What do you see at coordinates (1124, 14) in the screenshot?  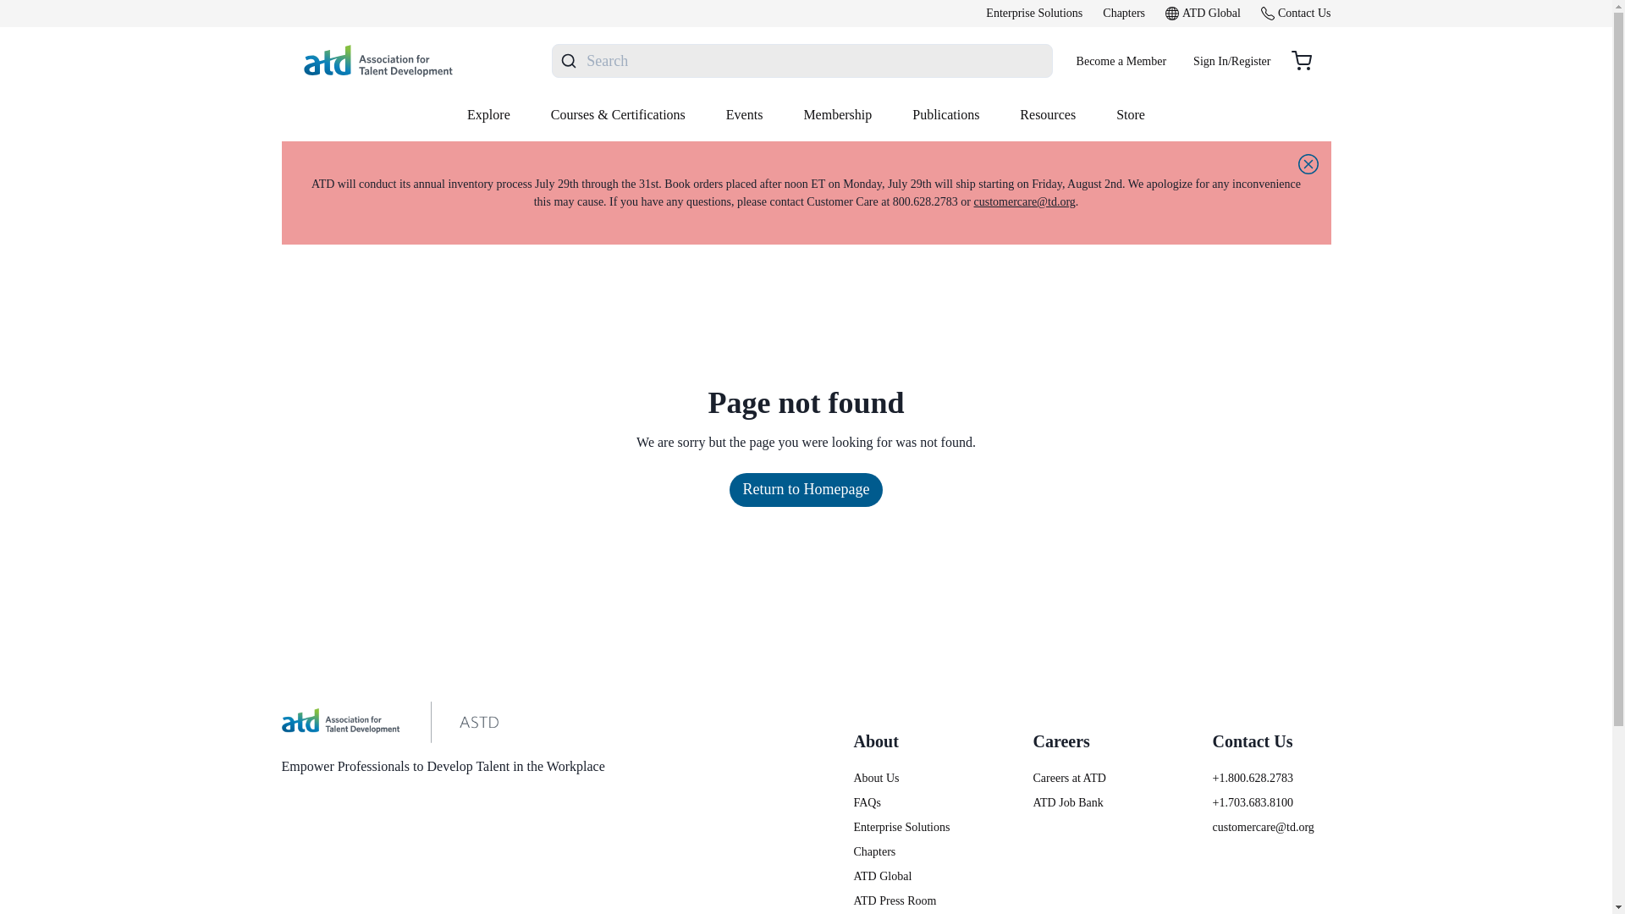 I see `Chapters` at bounding box center [1124, 14].